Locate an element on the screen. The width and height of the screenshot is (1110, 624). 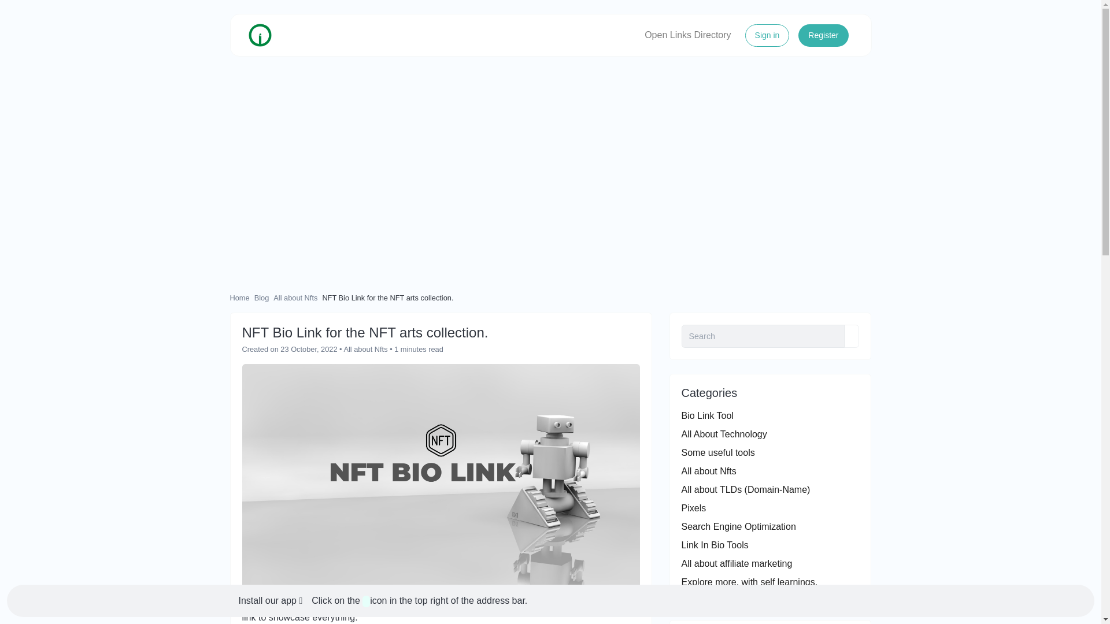
Bio Link Tool is located at coordinates (706, 415).